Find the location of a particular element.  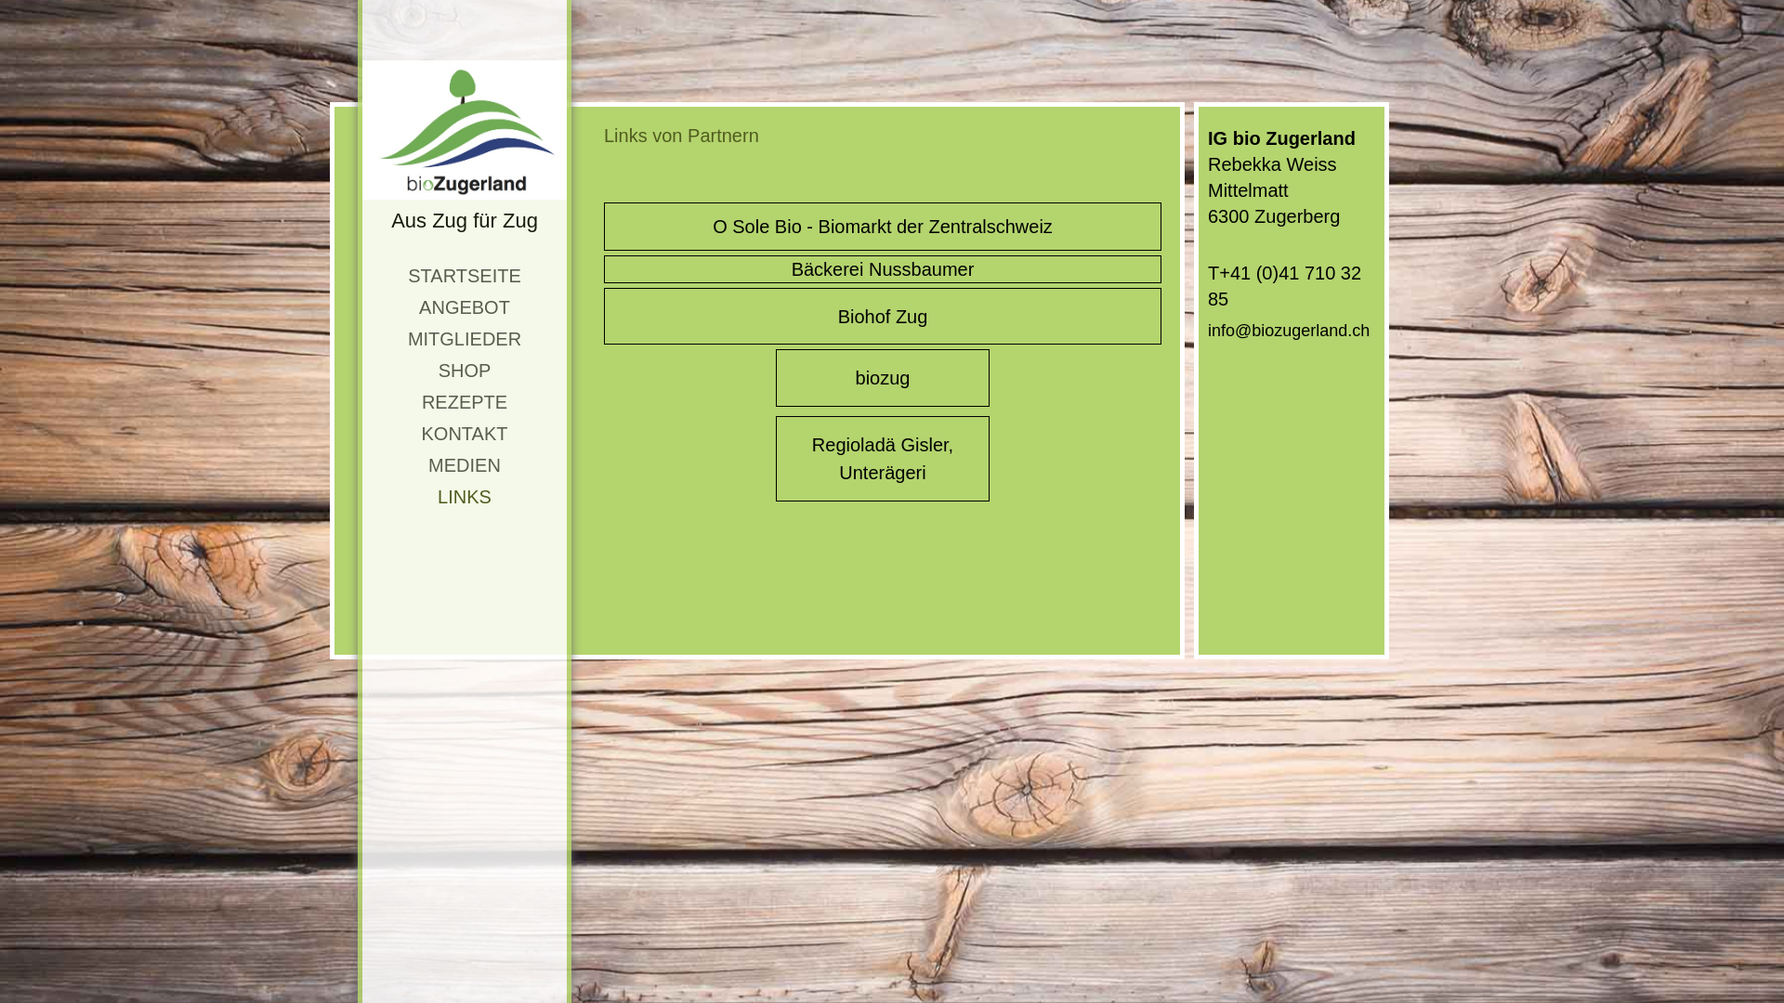

MITGLIEDER is located at coordinates (465, 340).